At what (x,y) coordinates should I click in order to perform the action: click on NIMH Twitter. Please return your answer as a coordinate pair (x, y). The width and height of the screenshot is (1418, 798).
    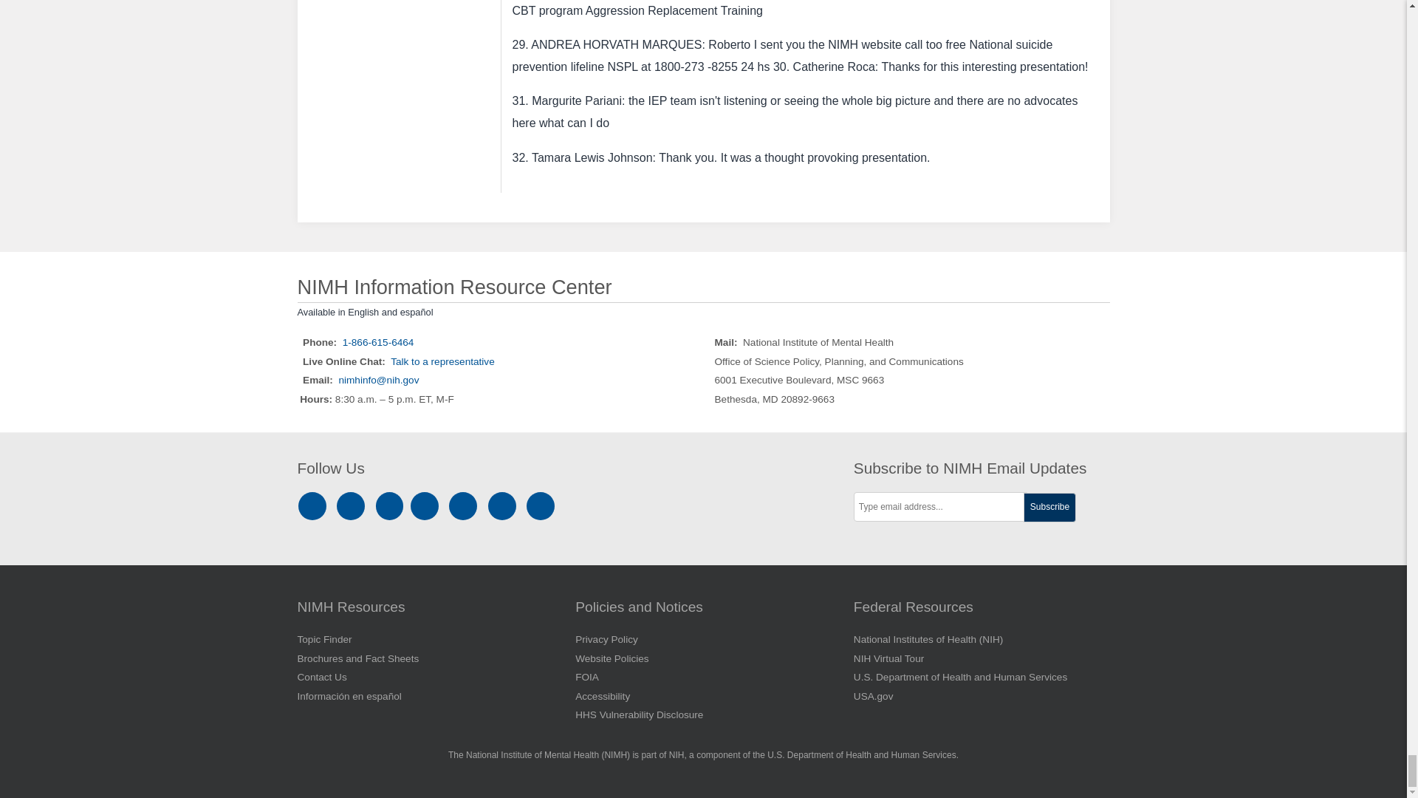
    Looking at the image, I should click on (427, 507).